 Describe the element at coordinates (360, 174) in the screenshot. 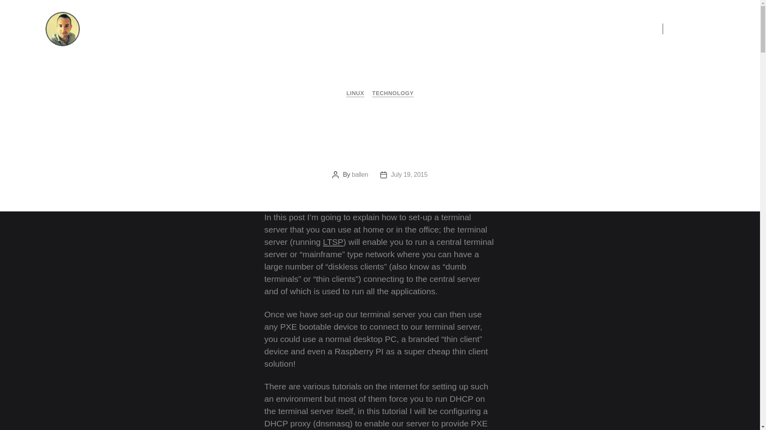

I see `ballen` at that location.